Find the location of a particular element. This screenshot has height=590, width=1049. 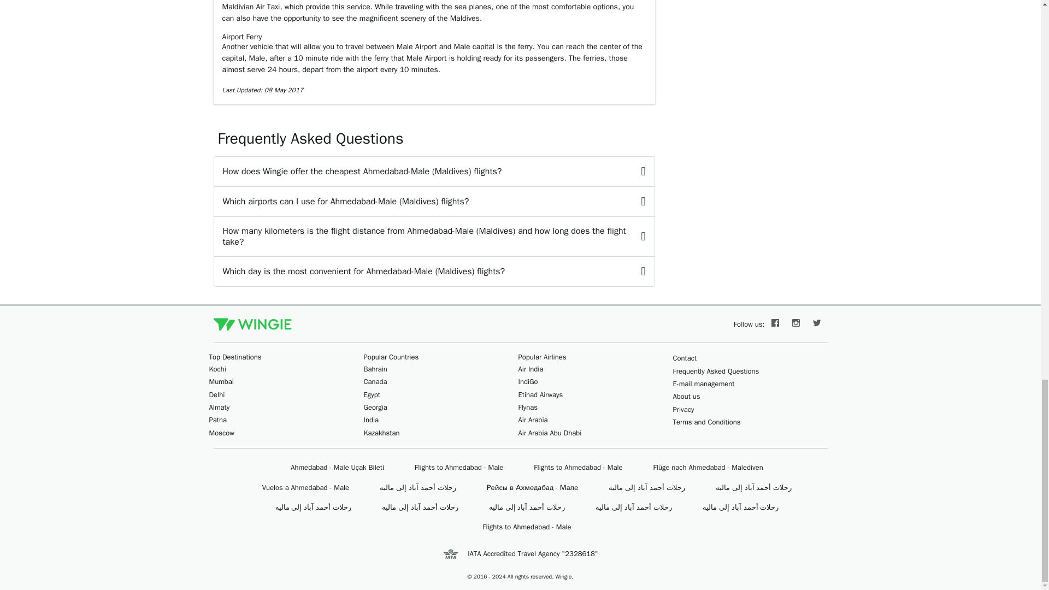

Bahrain is located at coordinates (375, 369).